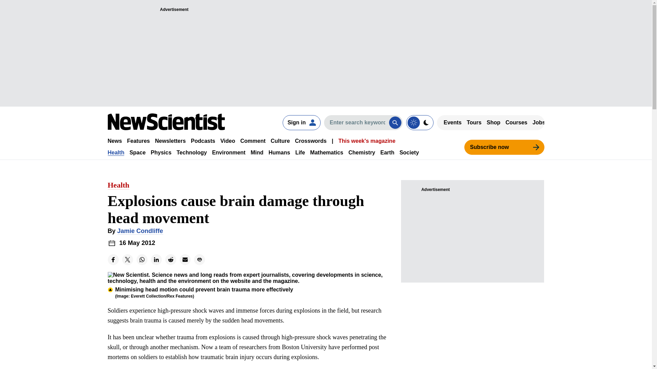 The image size is (657, 369). Describe the element at coordinates (300, 152) in the screenshot. I see `Life` at that location.